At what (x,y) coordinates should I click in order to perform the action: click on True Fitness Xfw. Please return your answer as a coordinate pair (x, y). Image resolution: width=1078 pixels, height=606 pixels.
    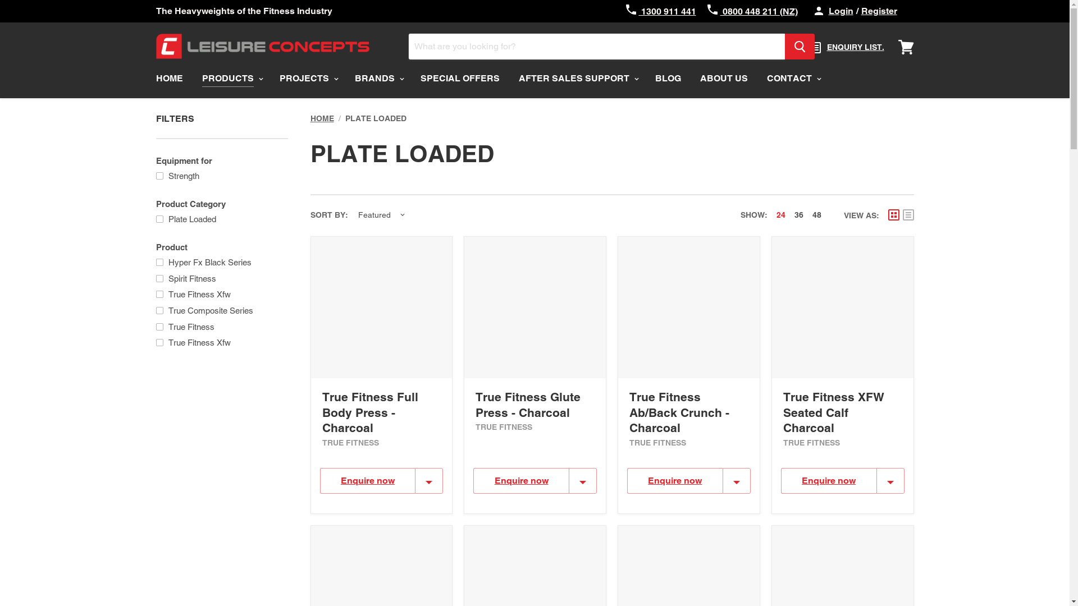
    Looking at the image, I should click on (221, 342).